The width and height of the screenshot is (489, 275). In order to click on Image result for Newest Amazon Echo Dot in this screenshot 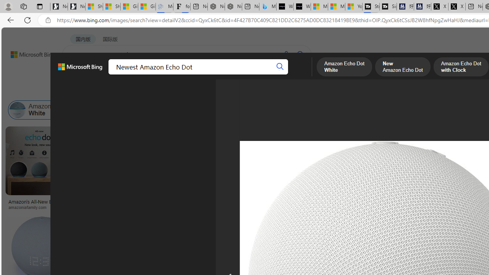, I will do `click(406, 178)`.